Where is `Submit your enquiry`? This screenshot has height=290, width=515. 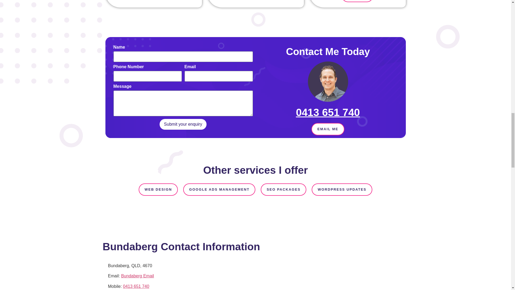
Submit your enquiry is located at coordinates (183, 124).